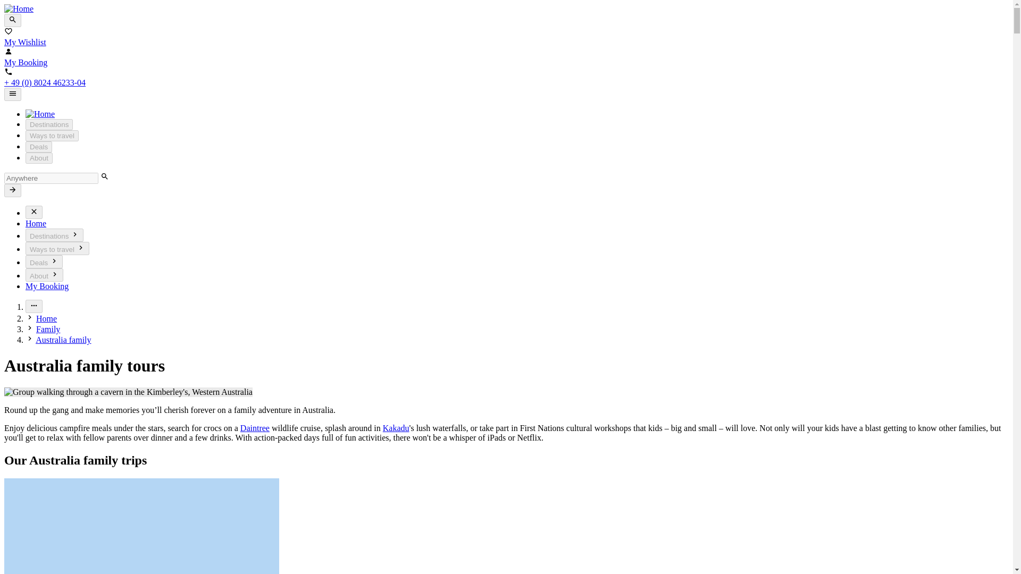  Describe the element at coordinates (36, 223) in the screenshot. I see `Home` at that location.